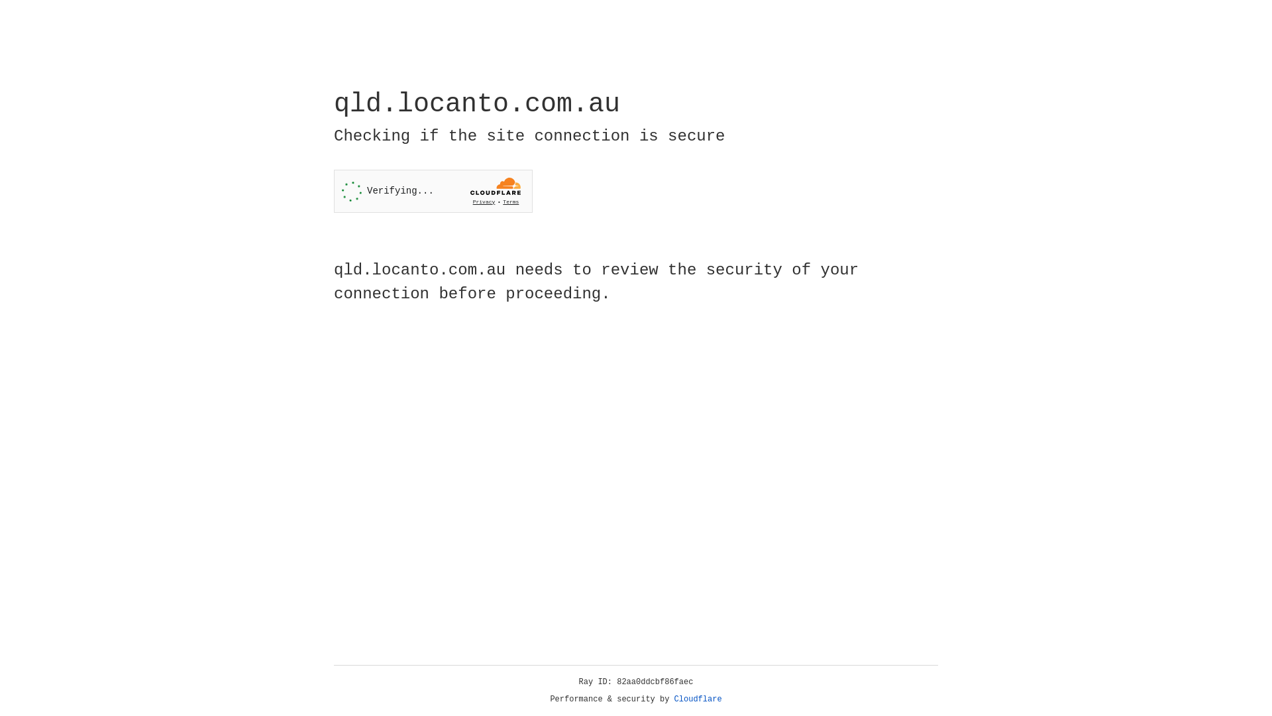 Image resolution: width=1272 pixels, height=716 pixels. Describe the element at coordinates (433, 191) in the screenshot. I see `Widget containing a Cloudflare security challenge` at that location.